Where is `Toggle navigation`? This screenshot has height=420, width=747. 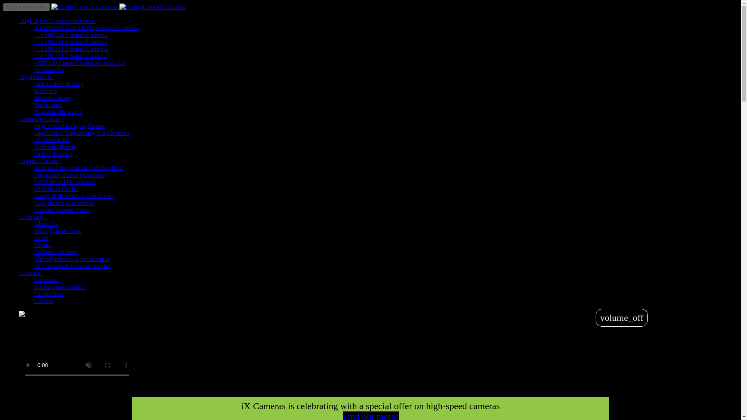
Toggle navigation is located at coordinates (26, 7).